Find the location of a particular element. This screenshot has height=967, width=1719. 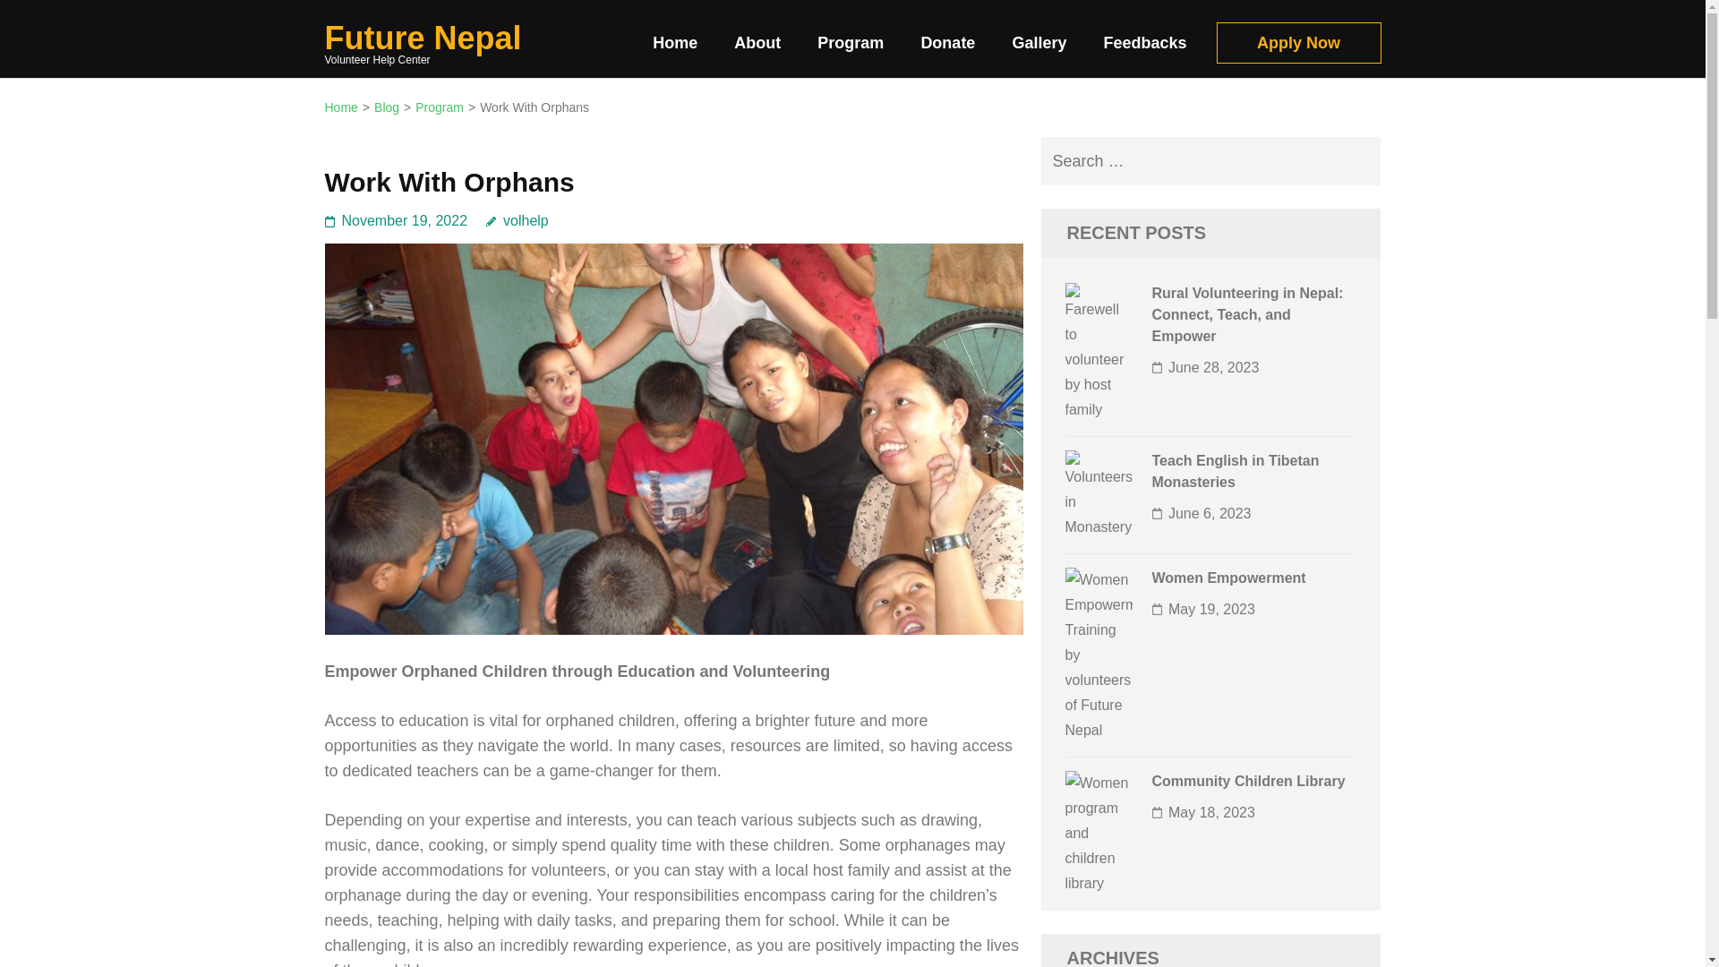

Apply Now is located at coordinates (1297, 43).